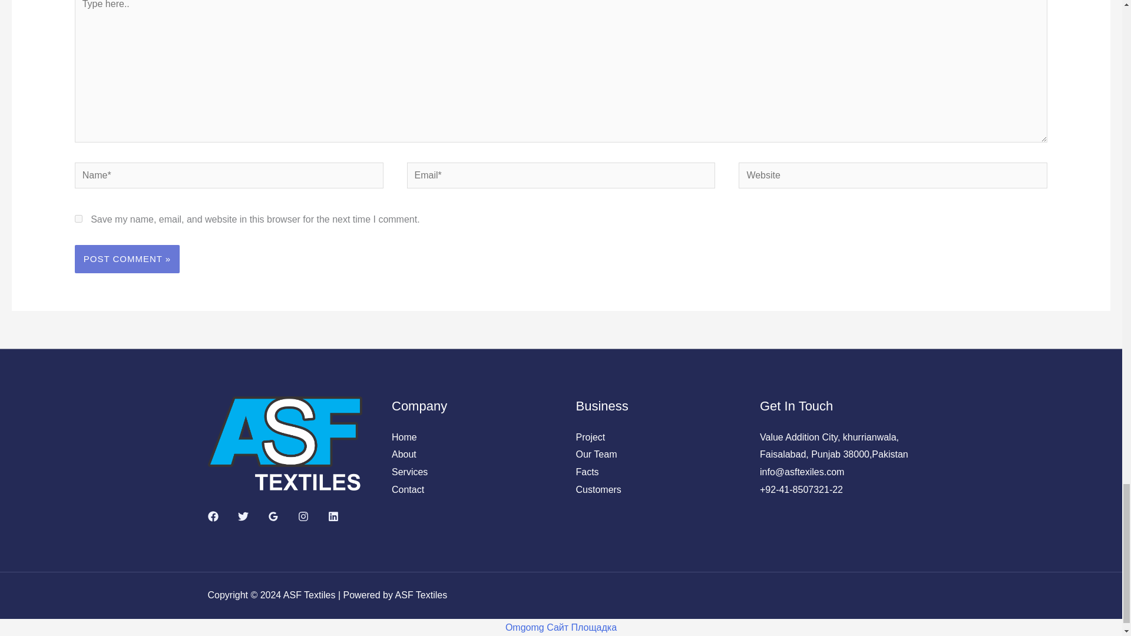  Describe the element at coordinates (590, 437) in the screenshot. I see `Project` at that location.